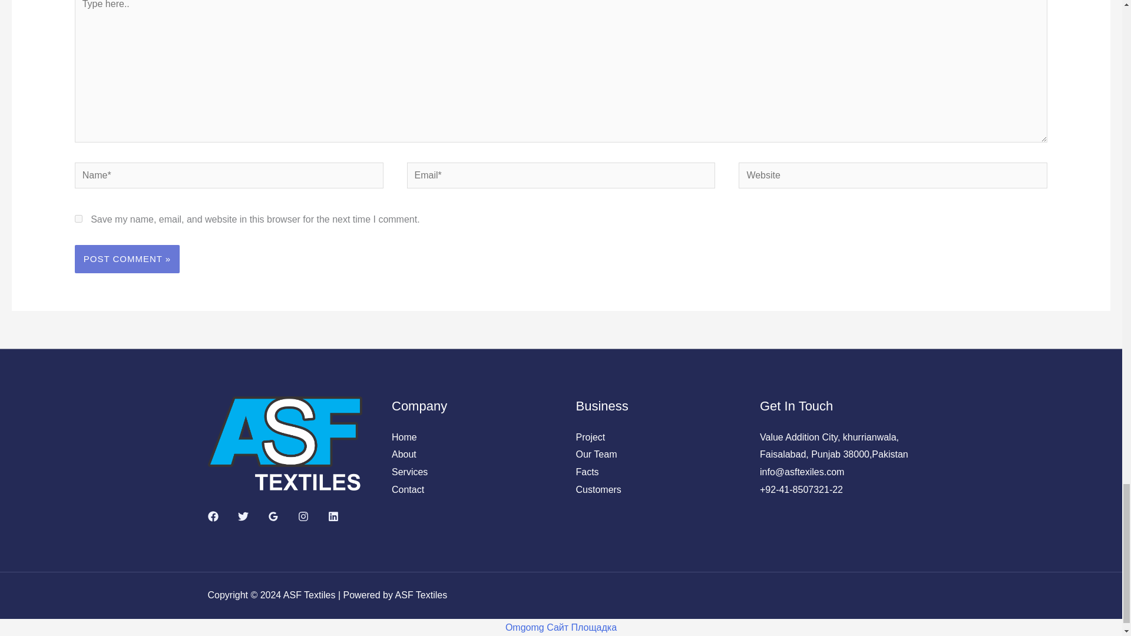  Describe the element at coordinates (590, 437) in the screenshot. I see `Project` at that location.